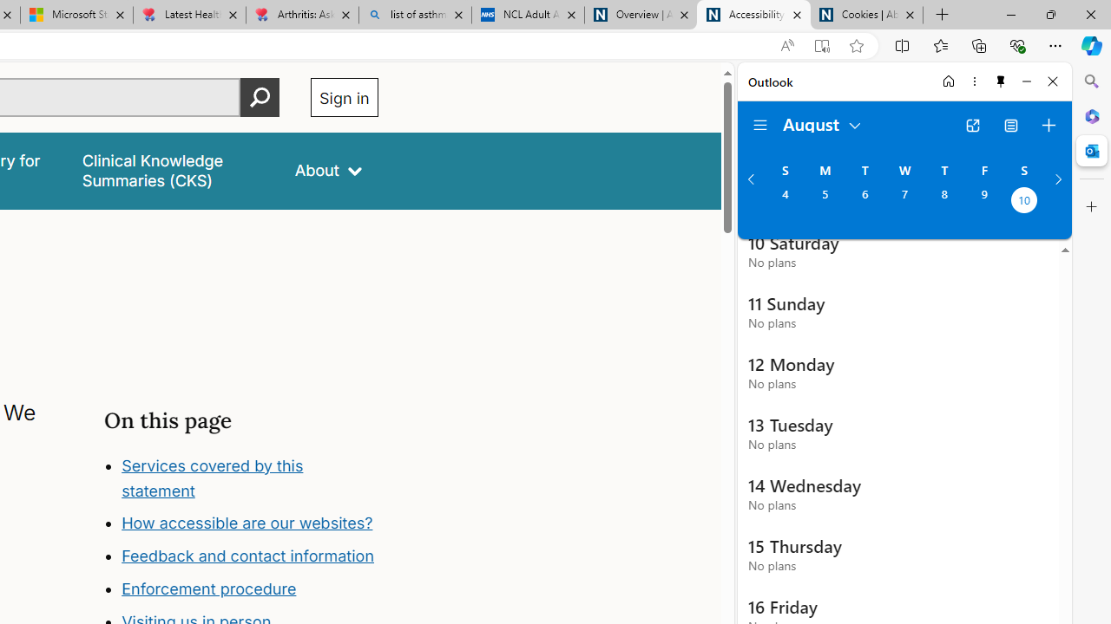 This screenshot has width=1111, height=624. I want to click on About, so click(328, 170).